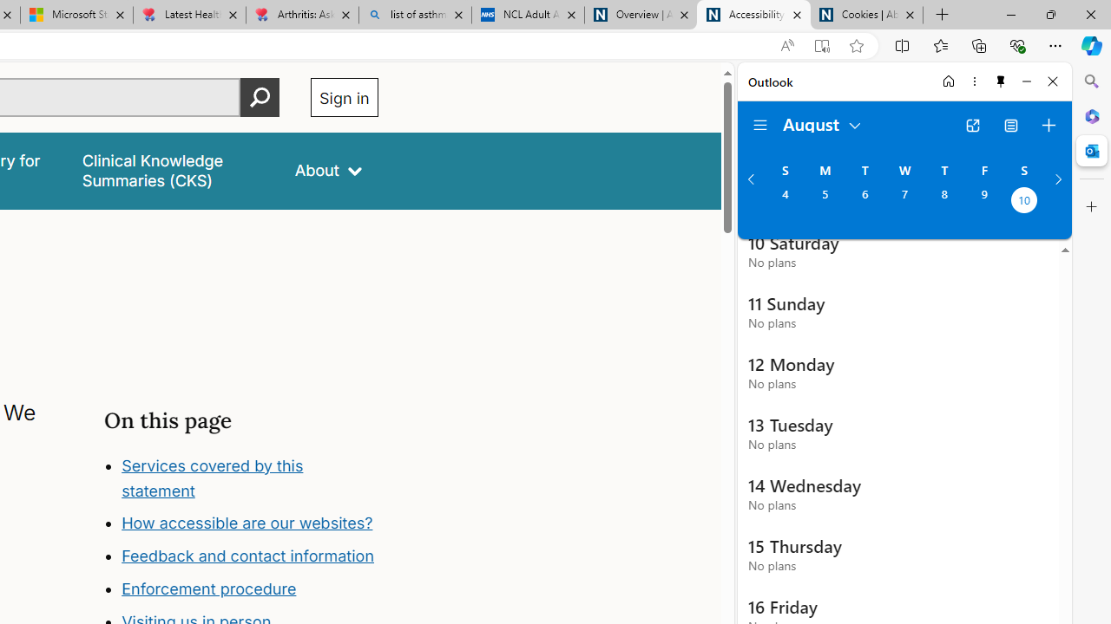 This screenshot has width=1111, height=624. I want to click on About, so click(328, 170).